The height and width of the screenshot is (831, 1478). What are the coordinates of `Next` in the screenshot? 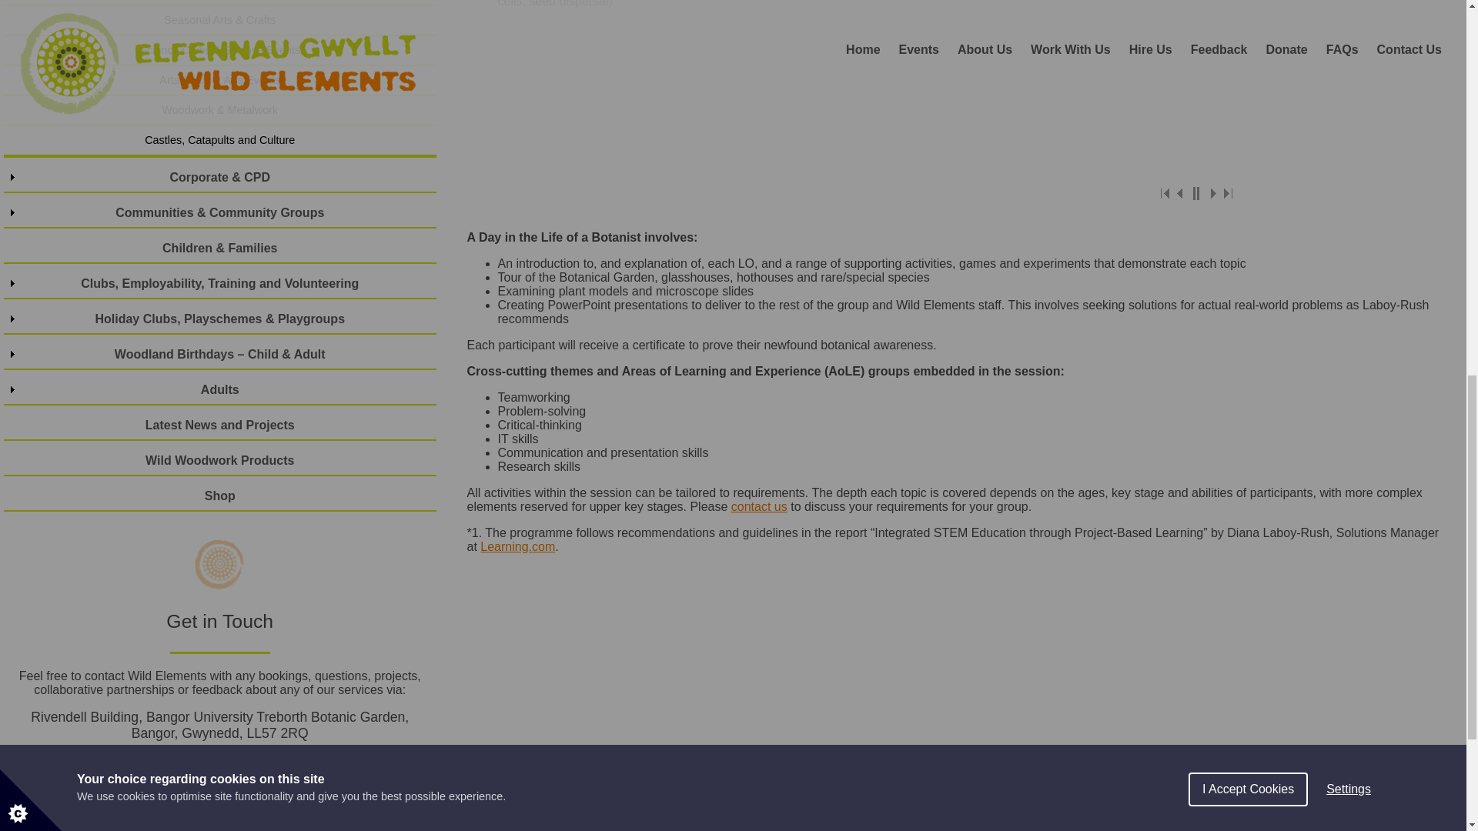 It's located at (1212, 192).